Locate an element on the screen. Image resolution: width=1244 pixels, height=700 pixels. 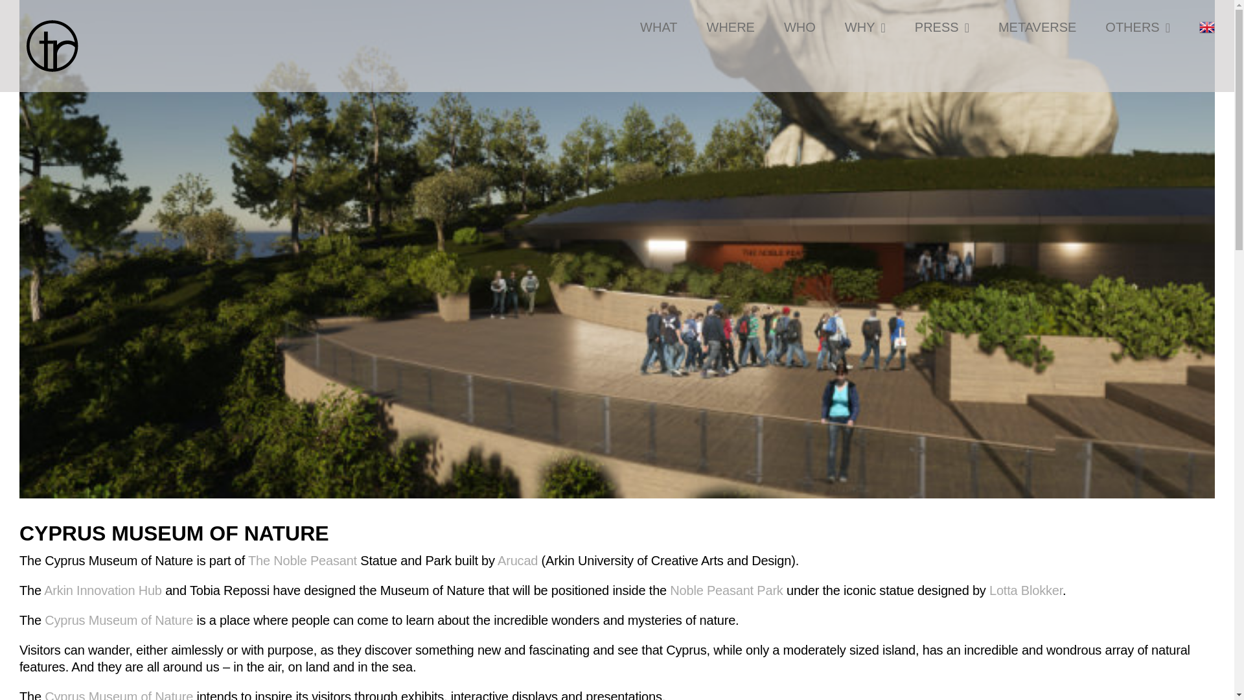
PRESS is located at coordinates (941, 27).